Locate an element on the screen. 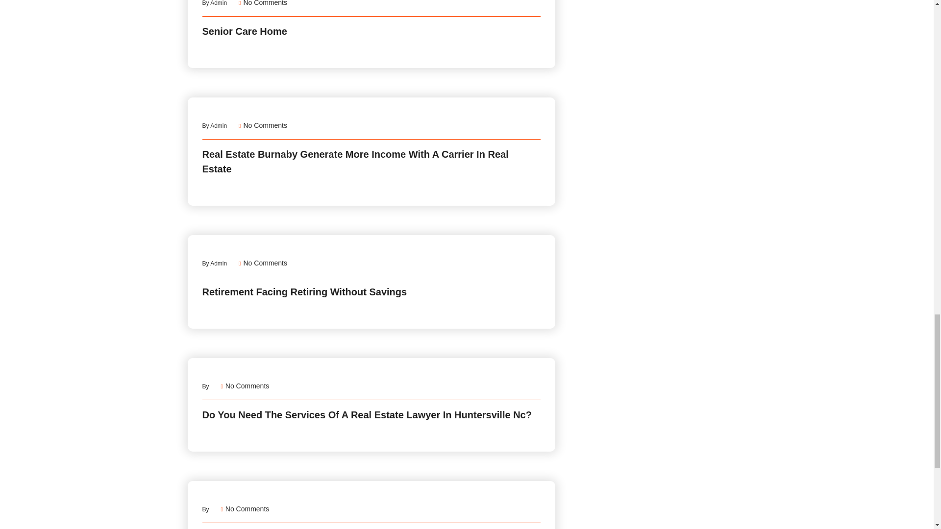 The width and height of the screenshot is (941, 529). By Admin is located at coordinates (205, 386).